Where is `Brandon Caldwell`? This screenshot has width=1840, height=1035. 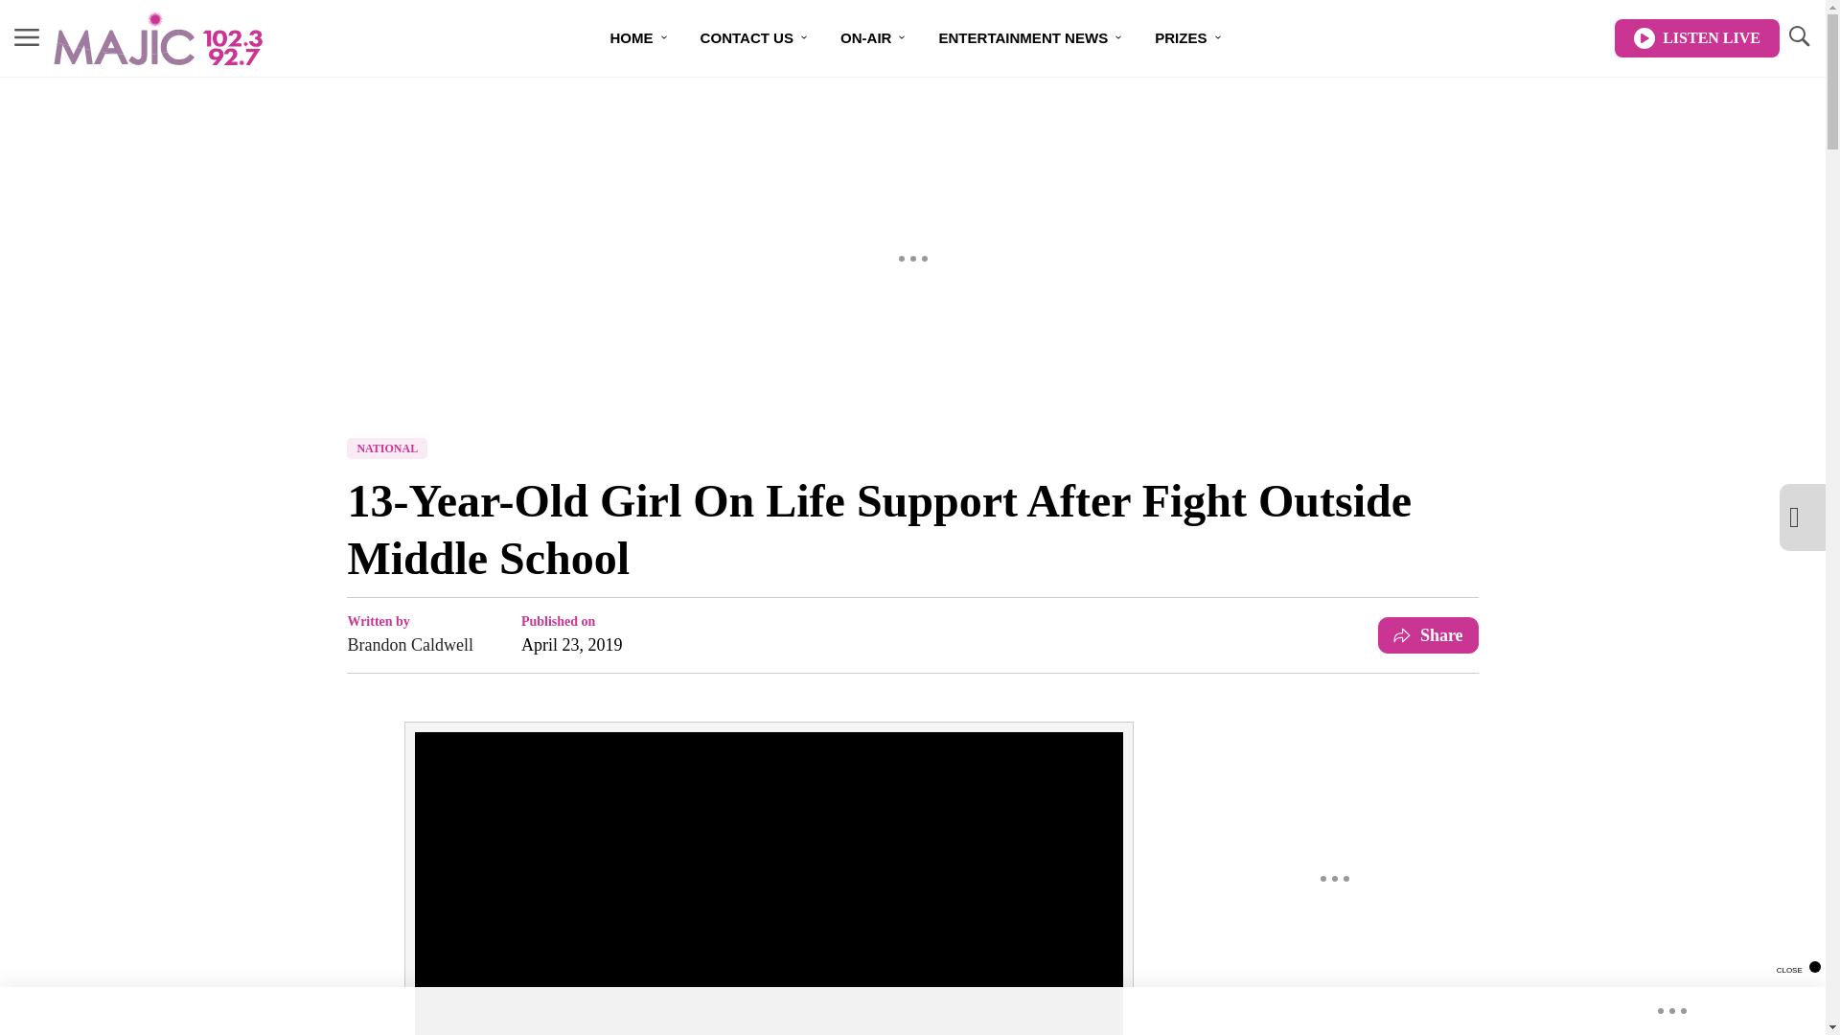 Brandon Caldwell is located at coordinates (410, 644).